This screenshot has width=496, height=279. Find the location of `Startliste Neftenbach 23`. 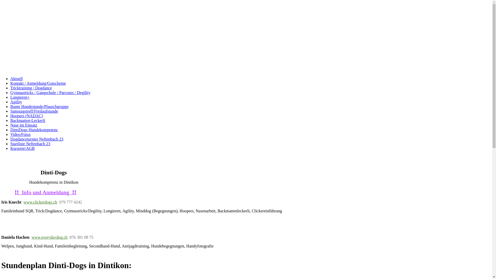

Startliste Neftenbach 23 is located at coordinates (30, 144).